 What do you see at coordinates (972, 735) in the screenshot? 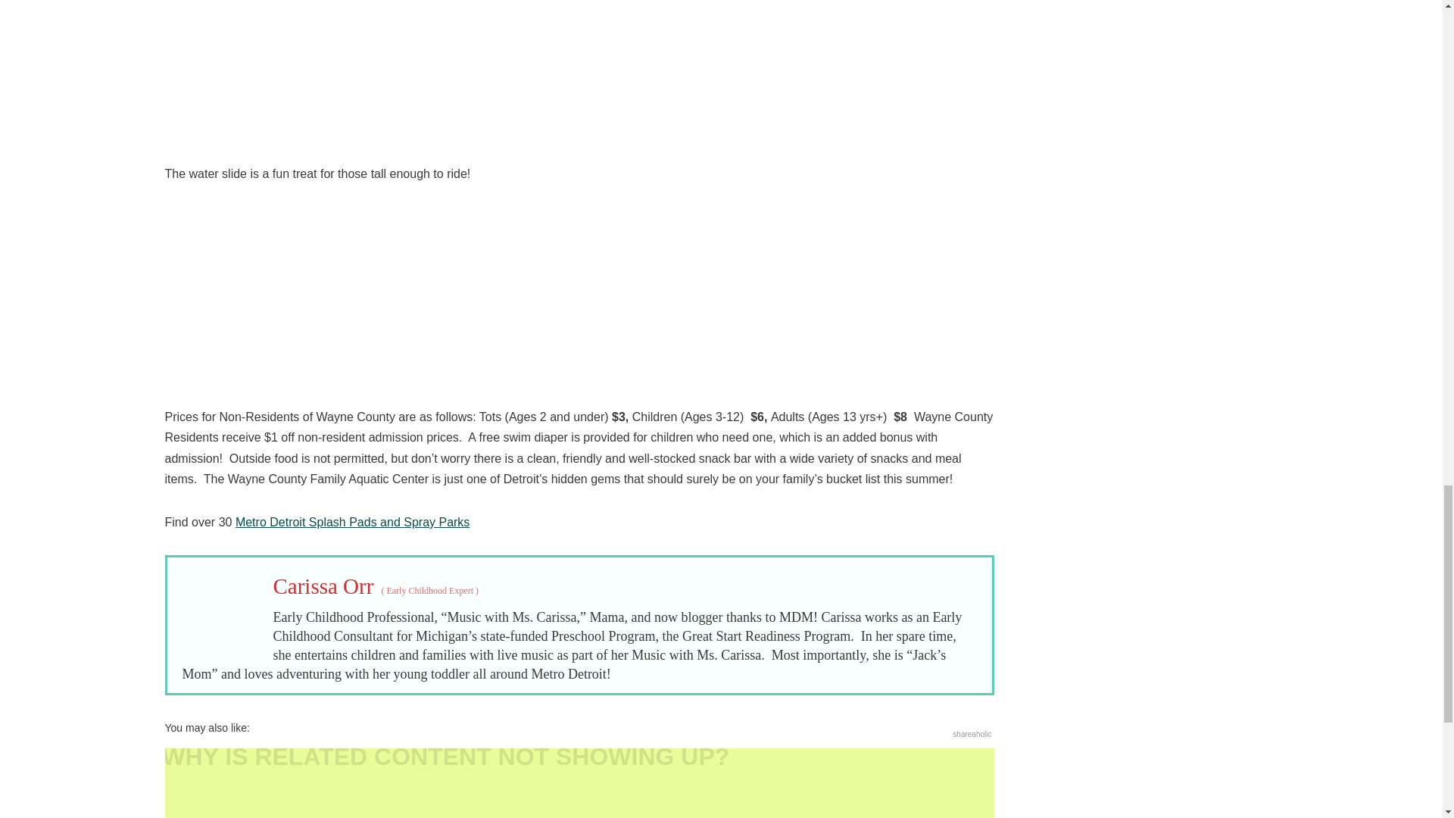
I see `Website Tools by Shareaholic` at bounding box center [972, 735].